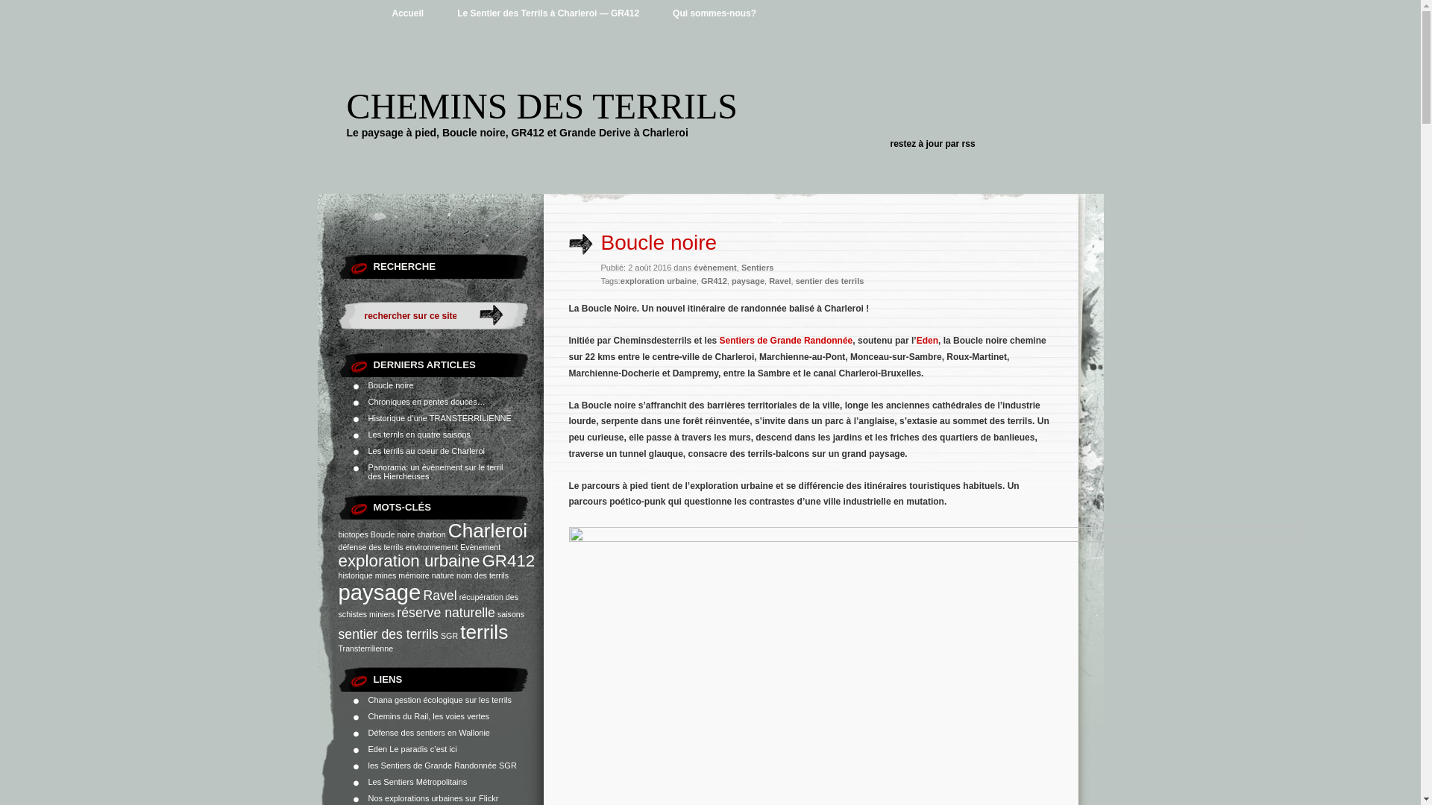 The image size is (1432, 805). I want to click on Transterrilienne, so click(366, 648).